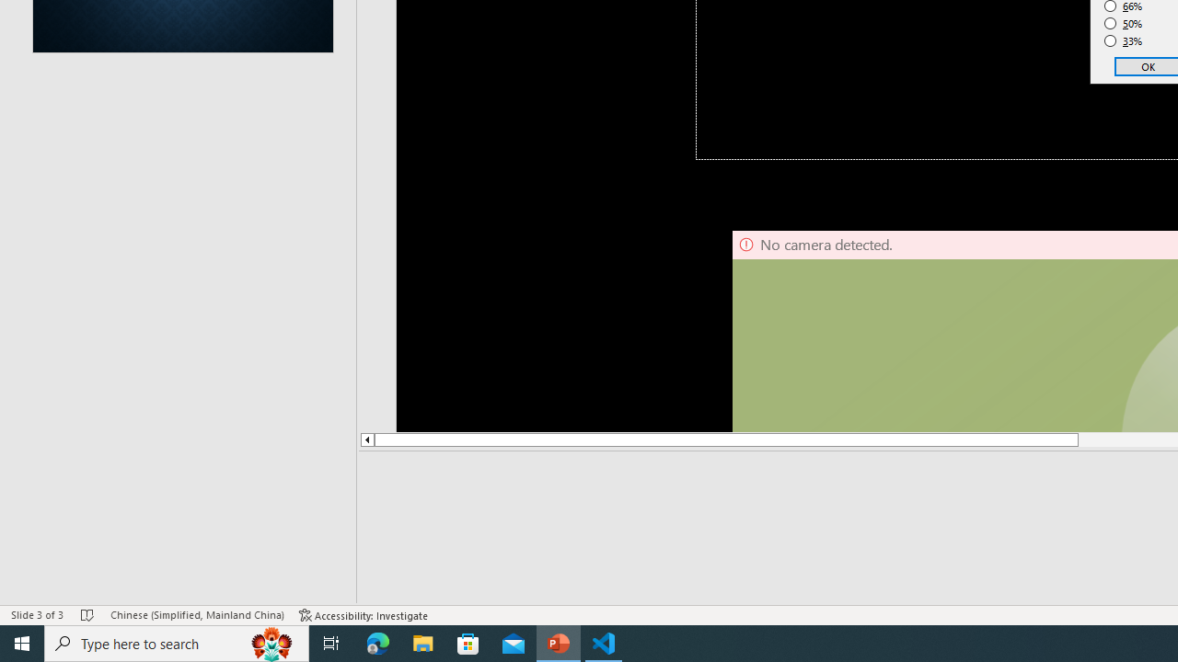 The height and width of the screenshot is (662, 1178). I want to click on Microsoft Edge, so click(378, 644).